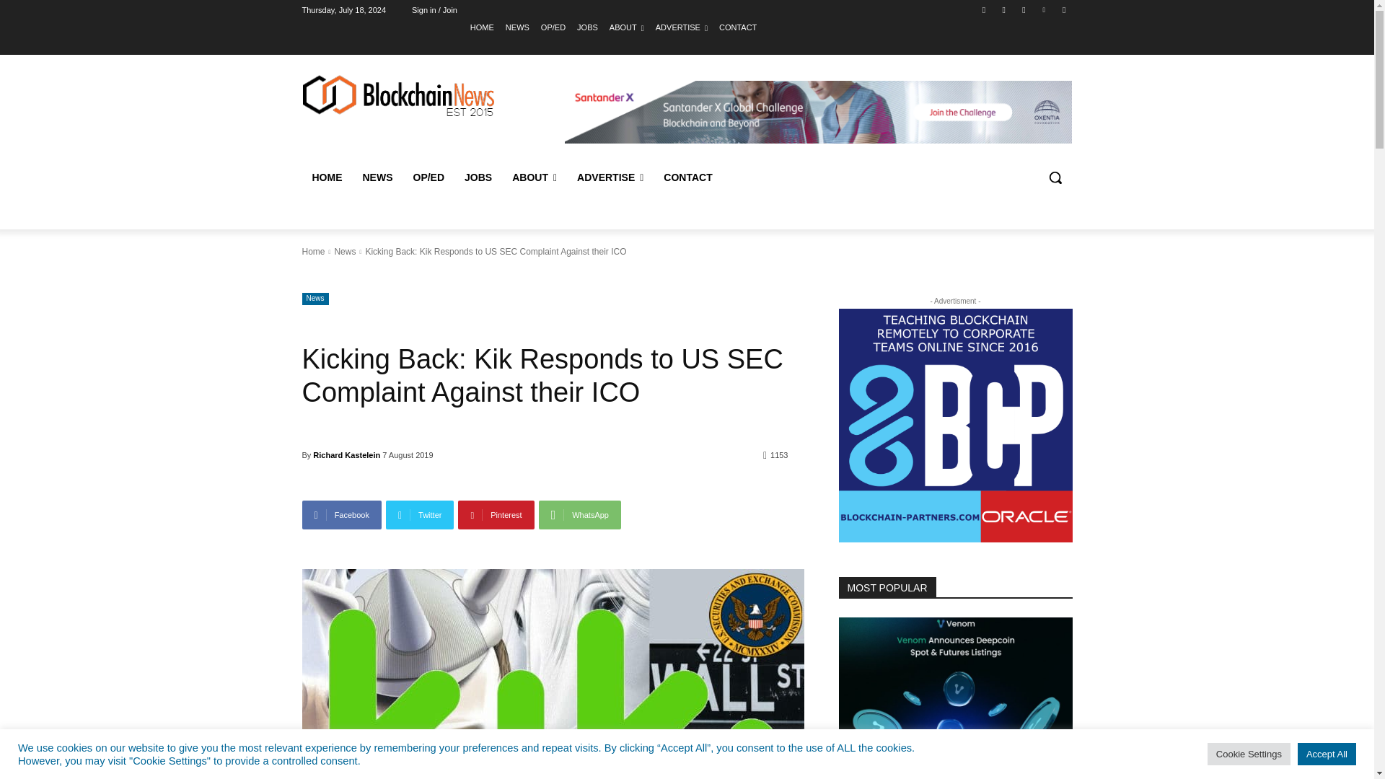 The height and width of the screenshot is (779, 1385). I want to click on Youtube, so click(1063, 9).